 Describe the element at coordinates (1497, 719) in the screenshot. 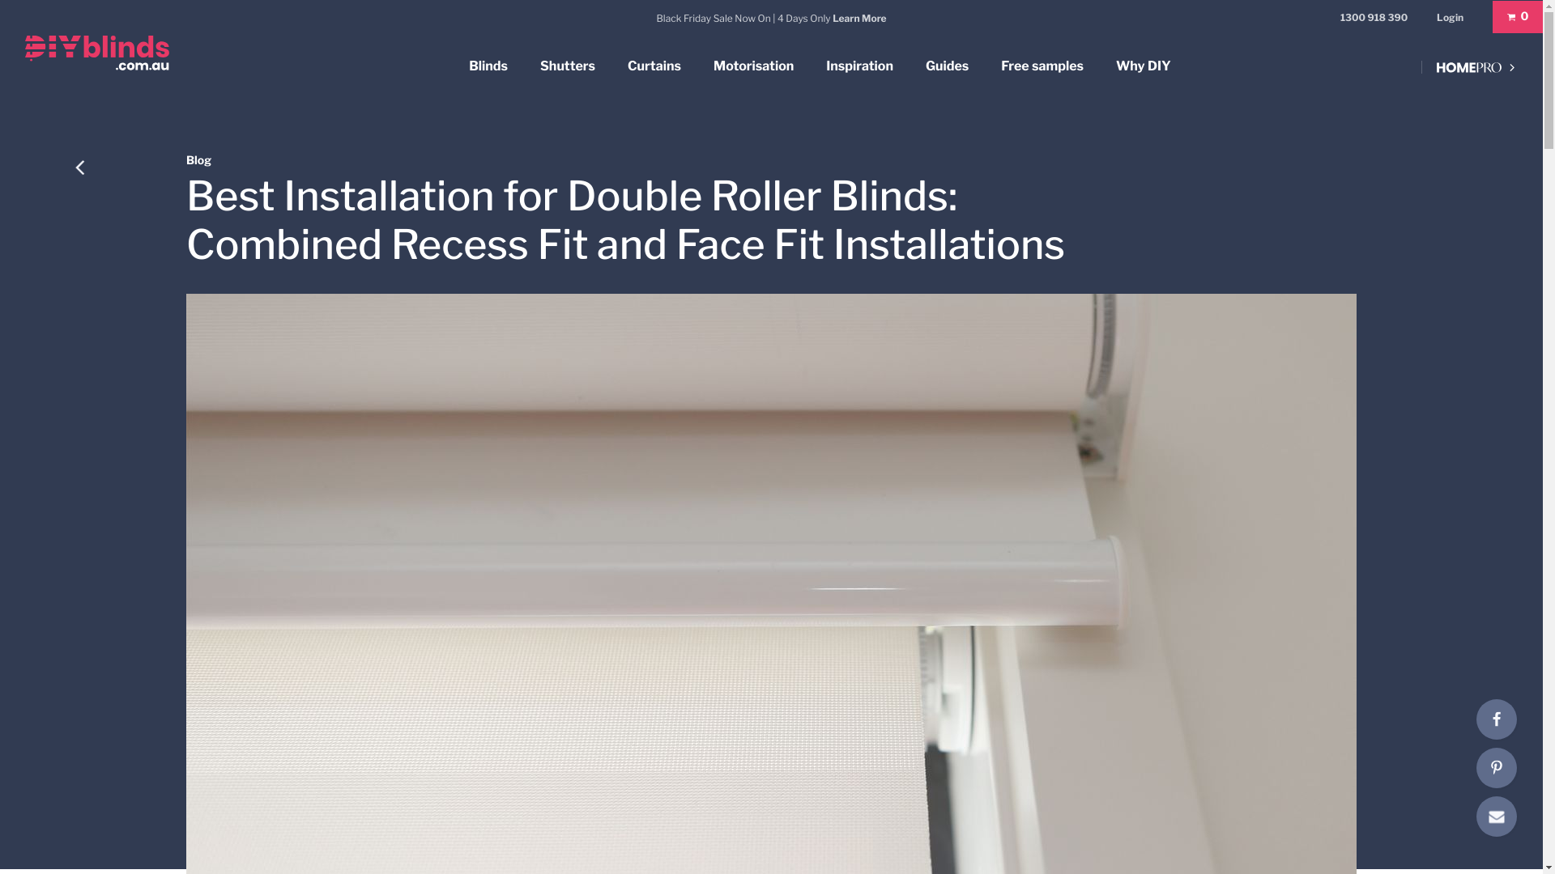

I see `Facebook` at that location.